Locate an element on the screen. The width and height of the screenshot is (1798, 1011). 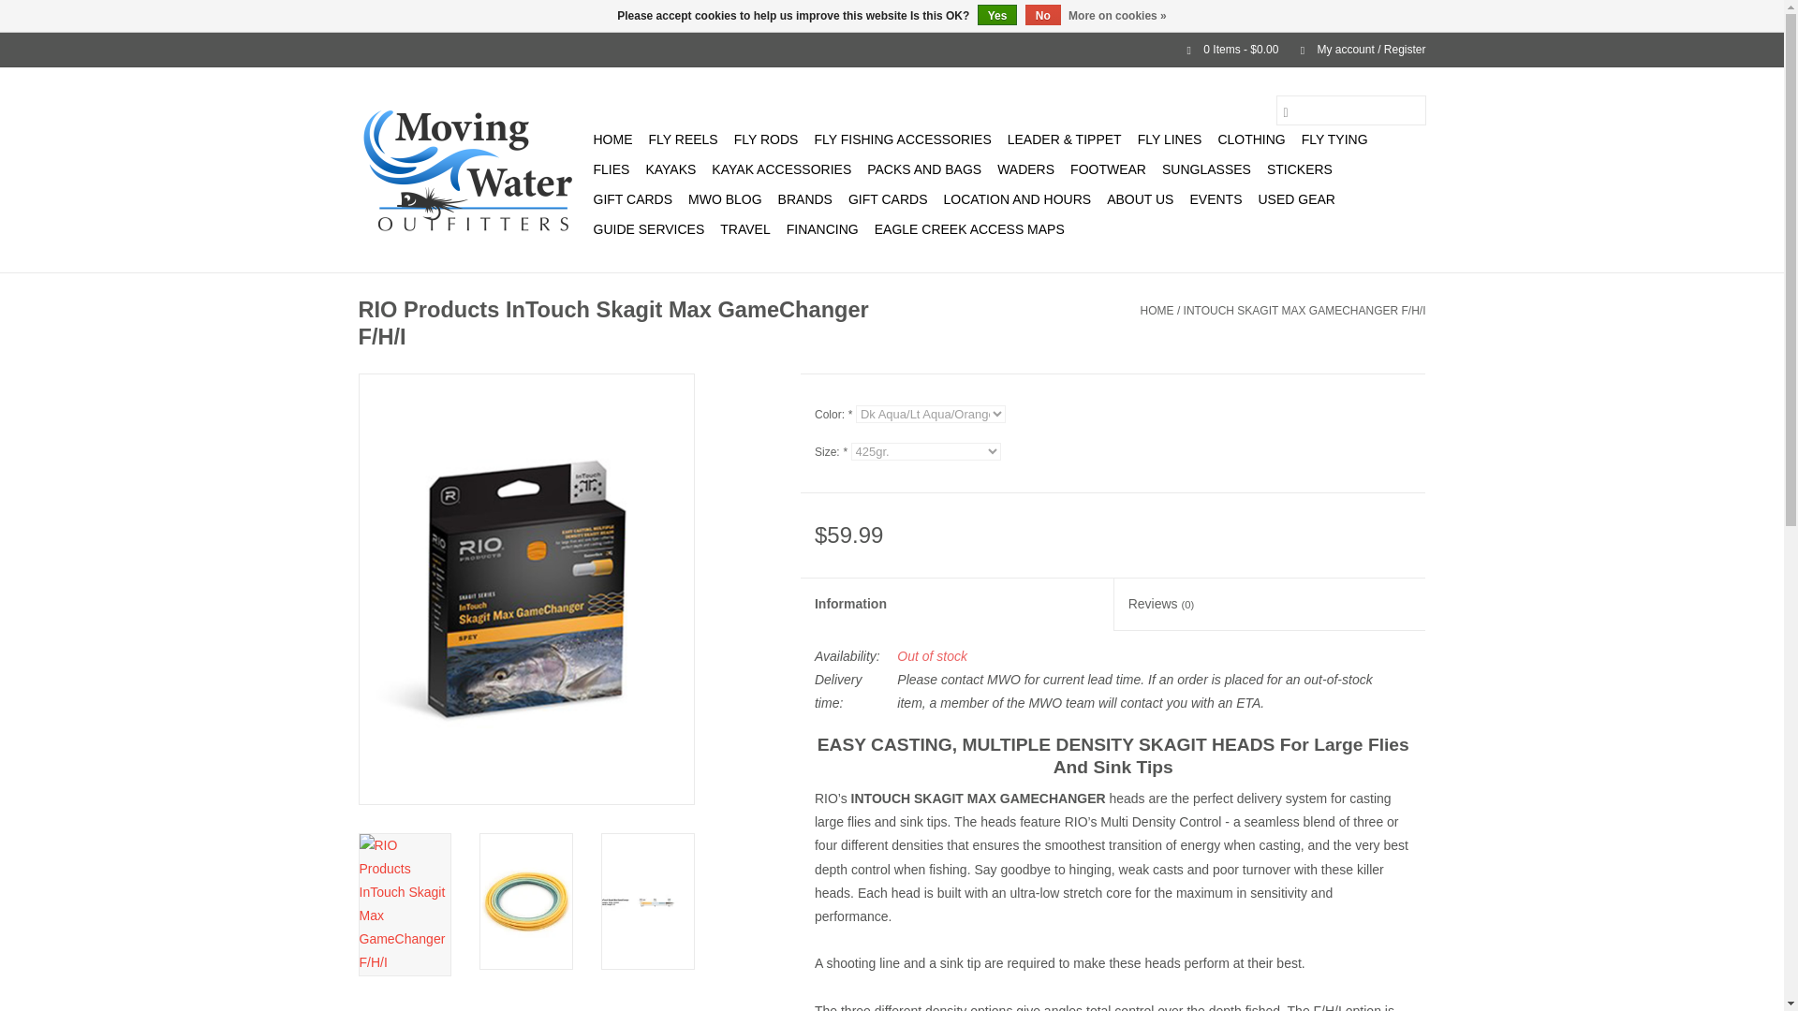
Cart is located at coordinates (1225, 50).